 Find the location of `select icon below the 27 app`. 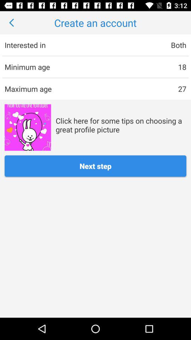

select icon below the 27 app is located at coordinates (121, 125).